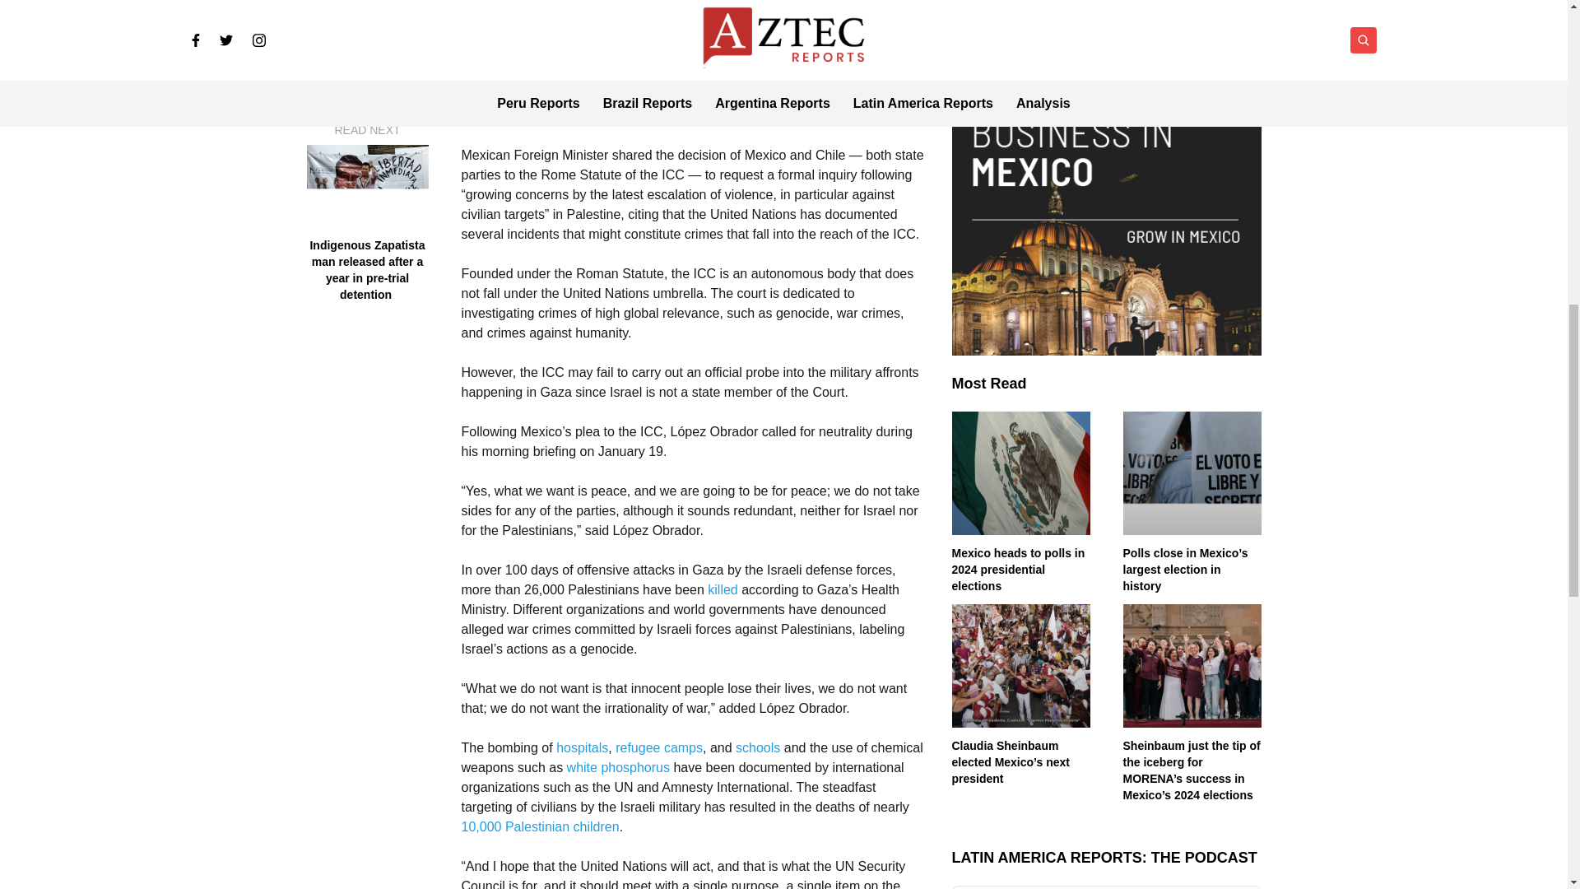 The image size is (1580, 889). Describe the element at coordinates (540, 826) in the screenshot. I see `10,000 Palestinian children` at that location.